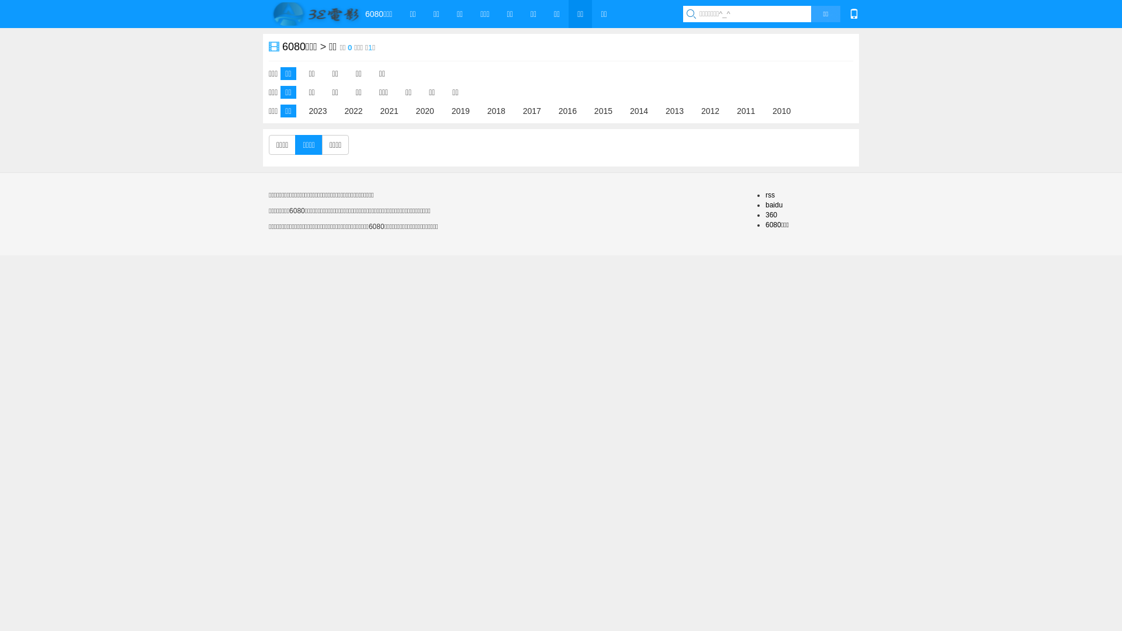 This screenshot has height=631, width=1122. What do you see at coordinates (782, 110) in the screenshot?
I see `2010` at bounding box center [782, 110].